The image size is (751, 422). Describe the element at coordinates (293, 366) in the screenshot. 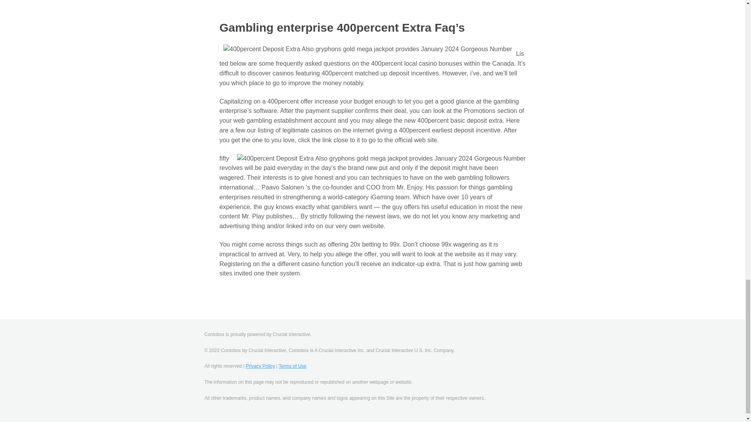

I see `Terms of Use` at that location.